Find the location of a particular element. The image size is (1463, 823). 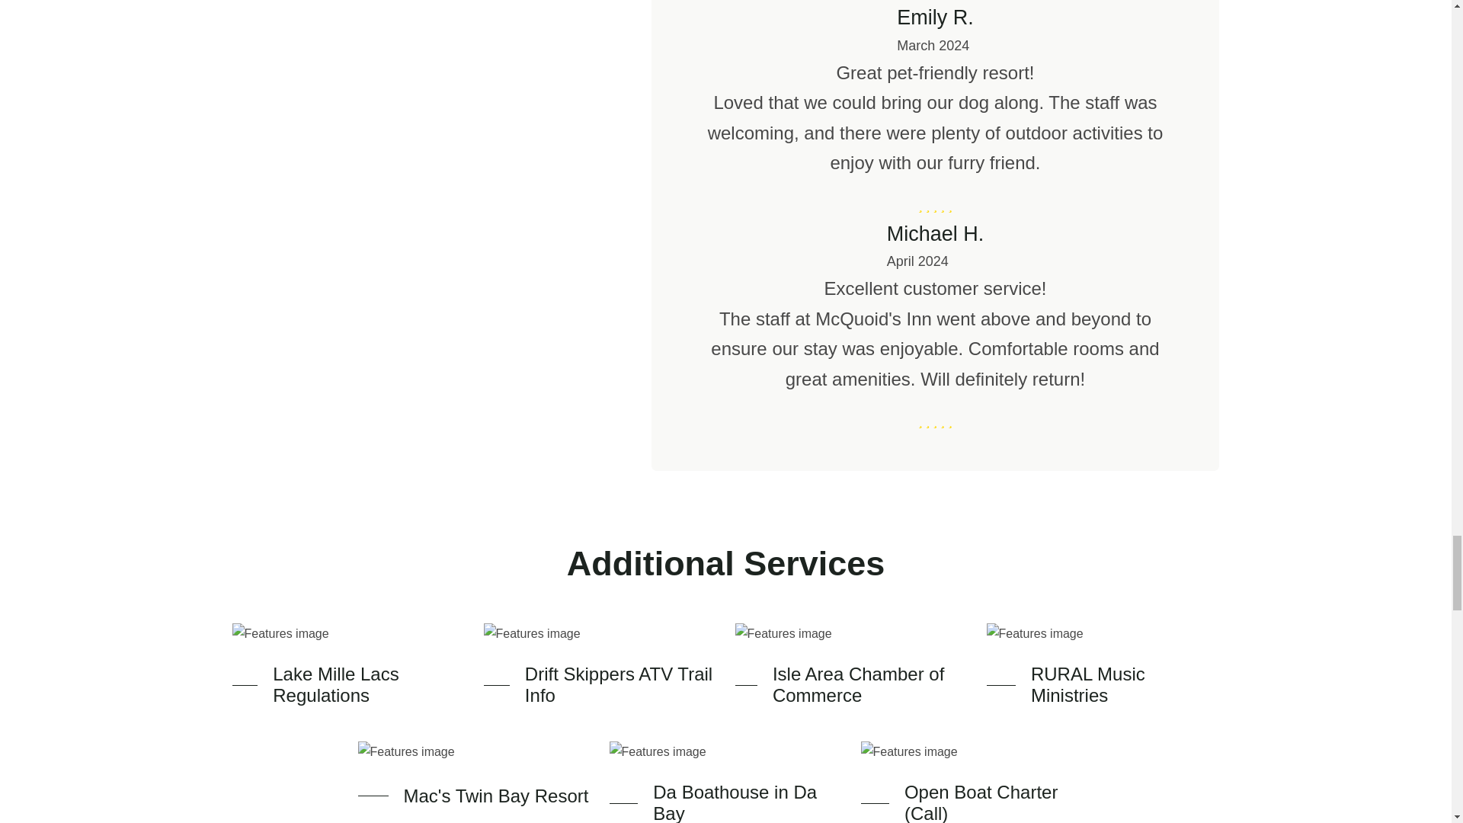

Isle Area Chamber of Commerce is located at coordinates (870, 684).